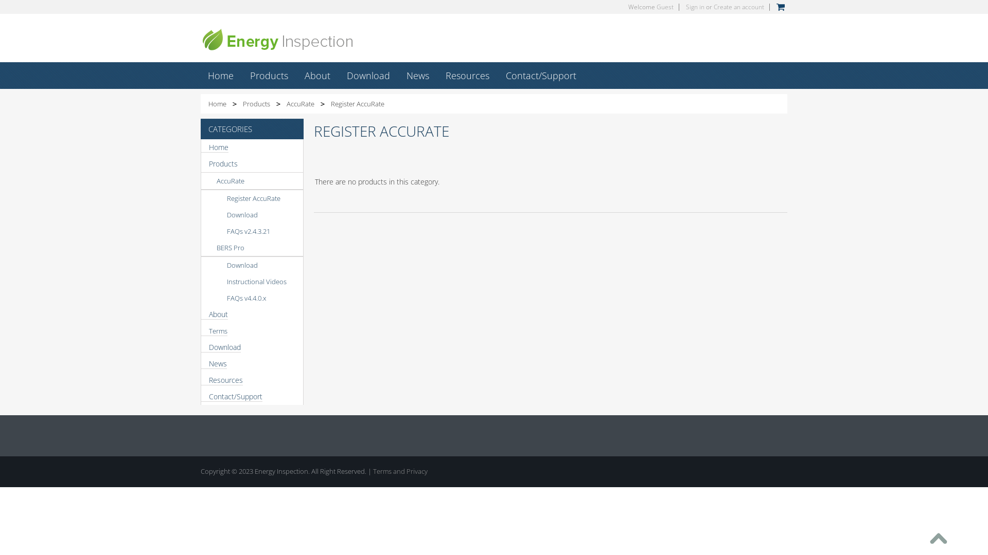 This screenshot has height=555, width=988. Describe the element at coordinates (940, 539) in the screenshot. I see ` ` at that location.